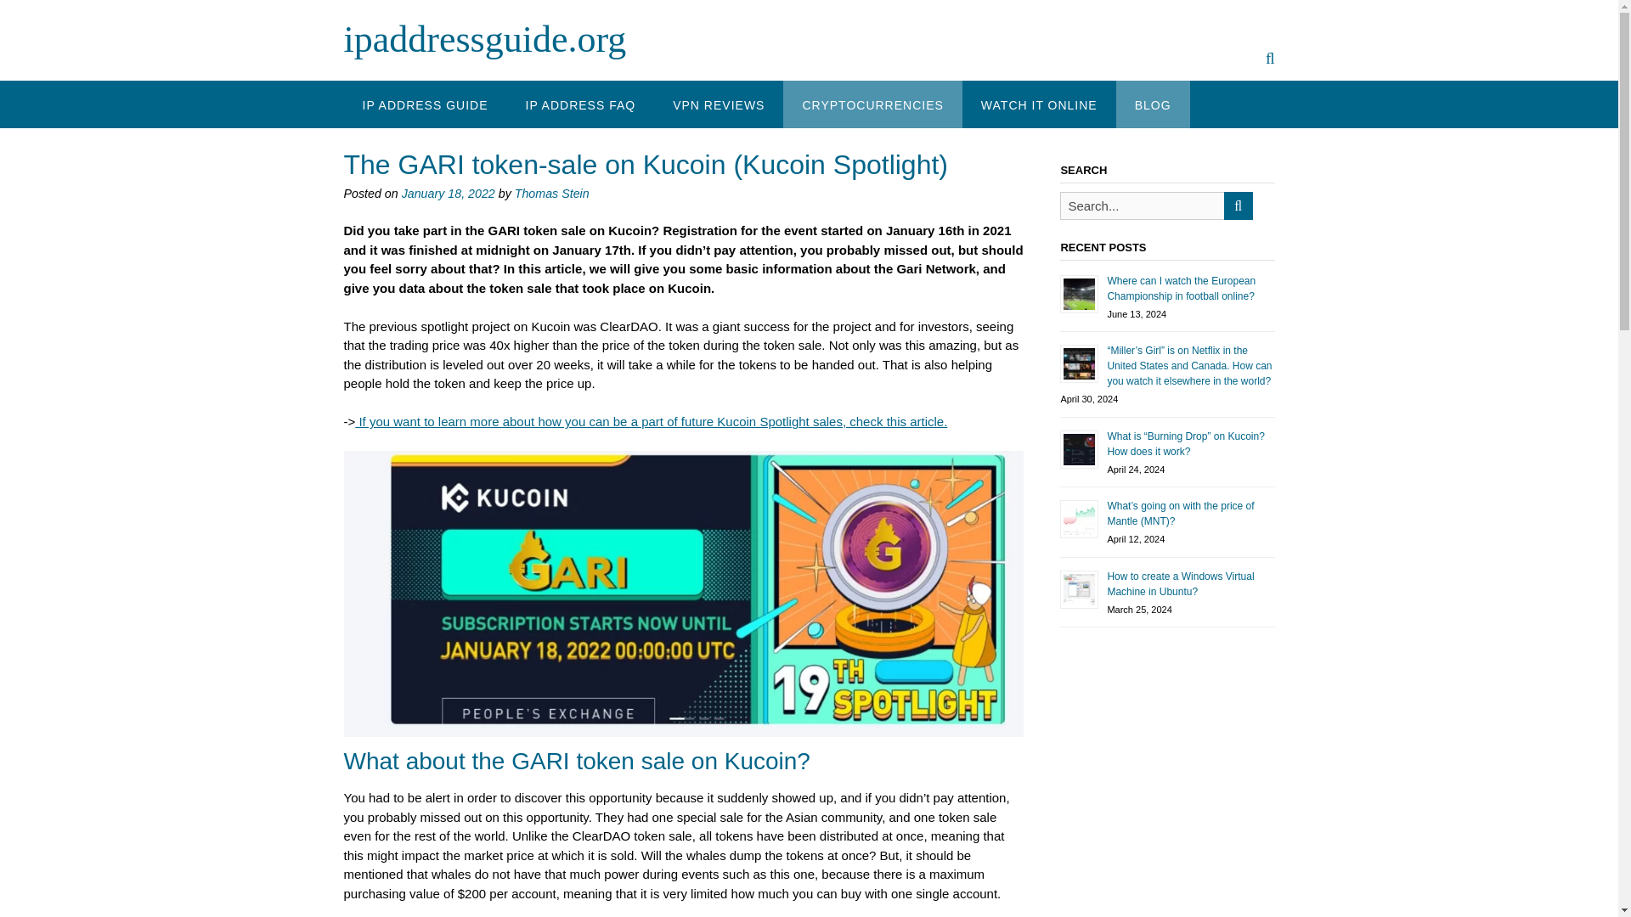  What do you see at coordinates (552, 194) in the screenshot?
I see `Thomas Stein` at bounding box center [552, 194].